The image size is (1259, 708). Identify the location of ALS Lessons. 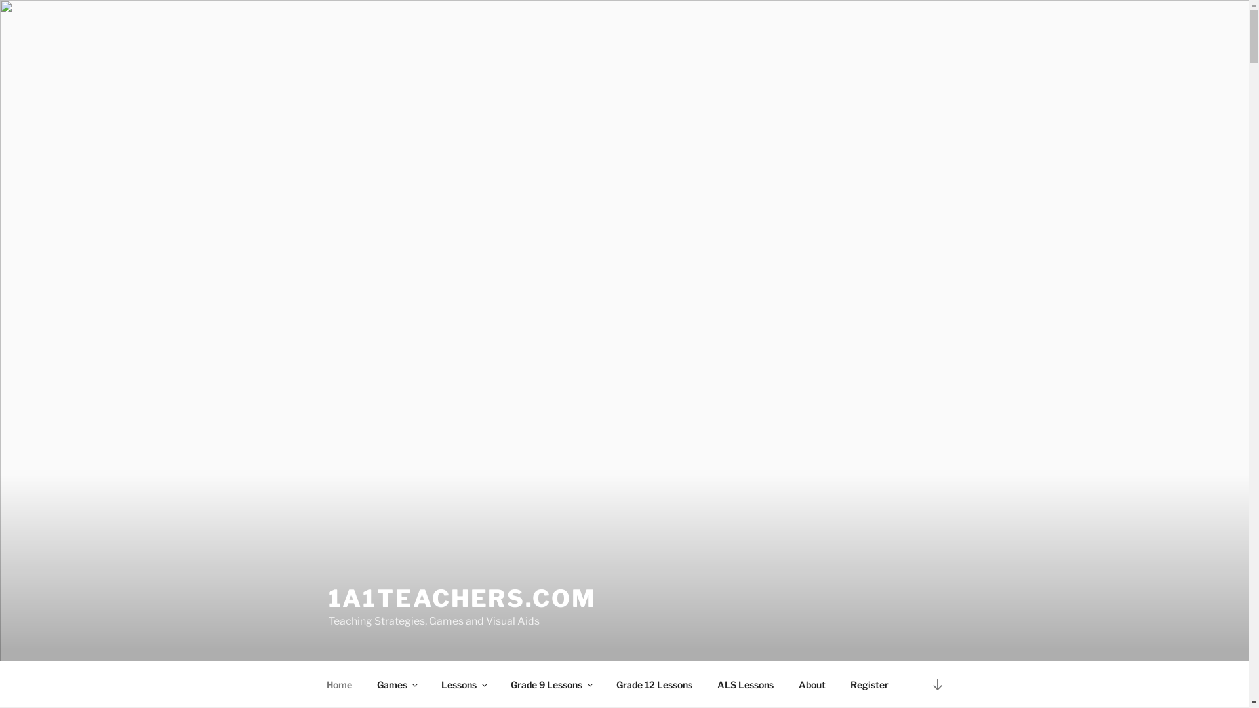
(745, 684).